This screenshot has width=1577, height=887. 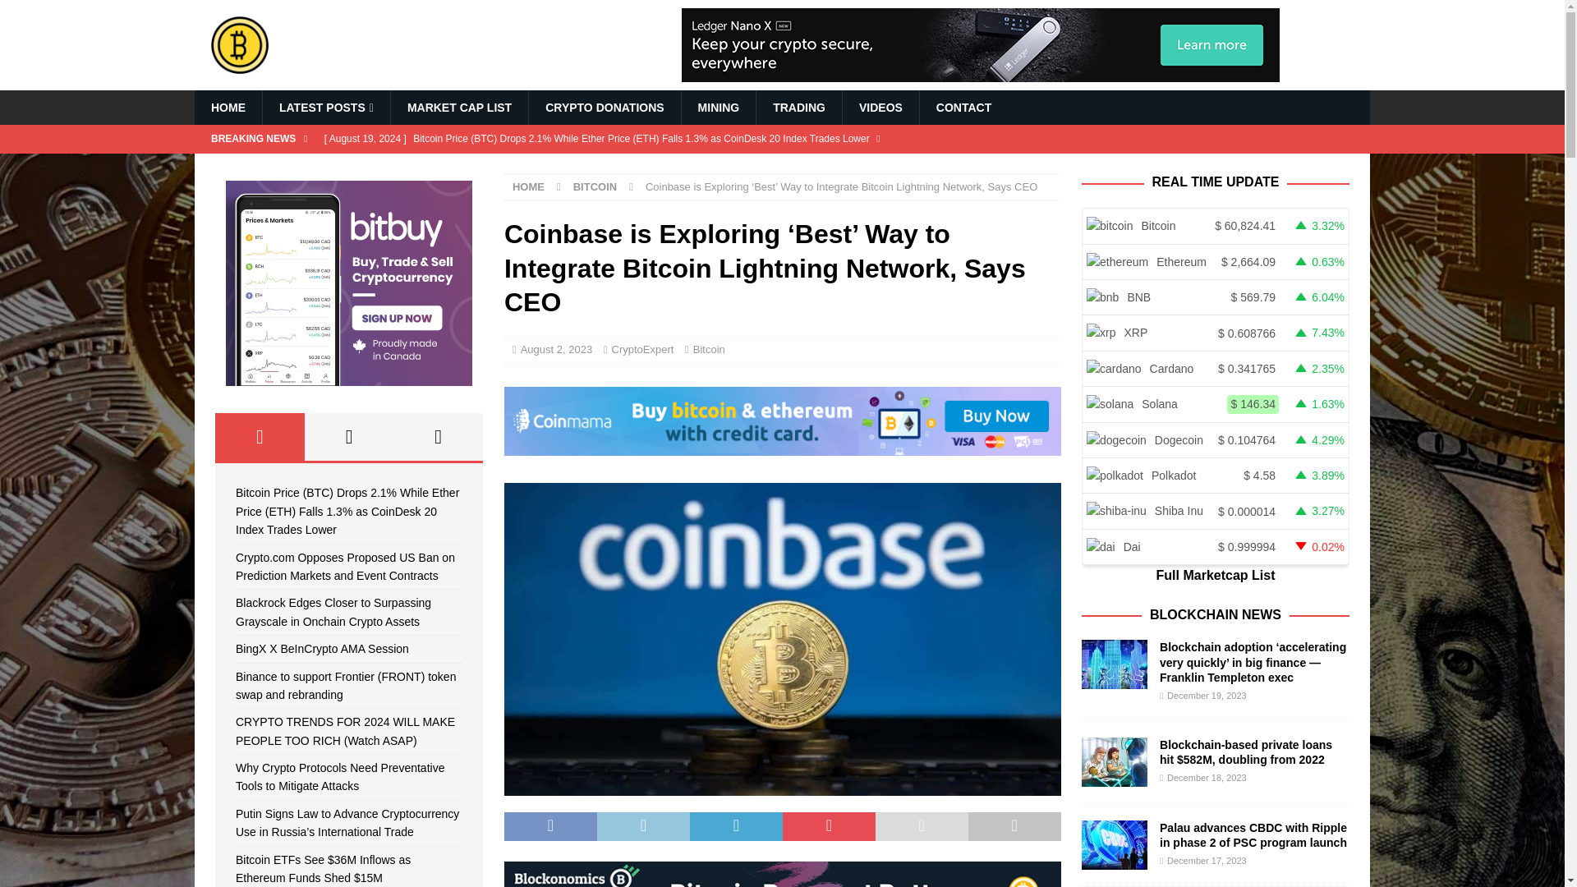 What do you see at coordinates (228, 108) in the screenshot?
I see `HOME` at bounding box center [228, 108].